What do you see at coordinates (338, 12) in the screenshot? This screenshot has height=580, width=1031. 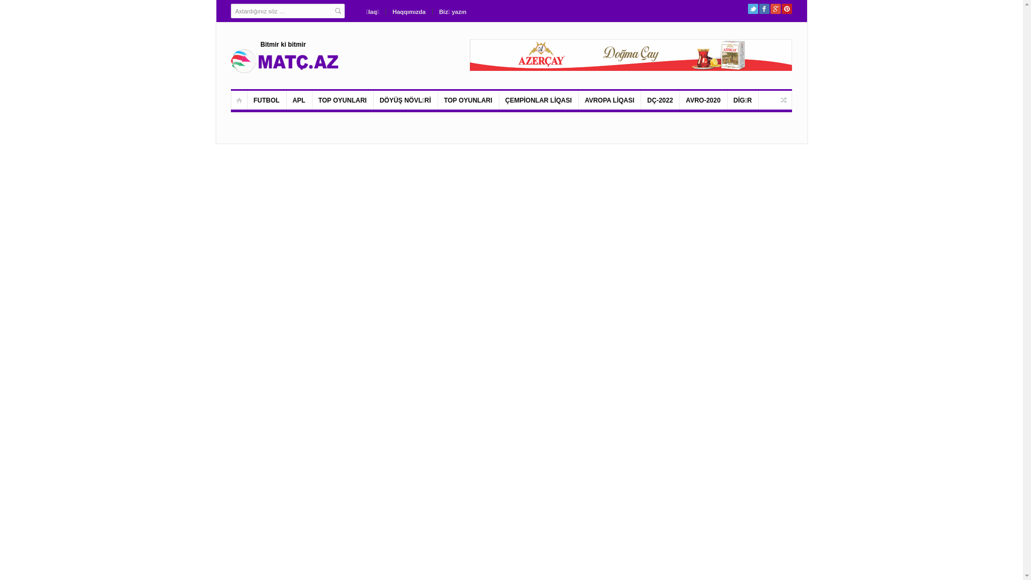 I see `Axtar` at bounding box center [338, 12].